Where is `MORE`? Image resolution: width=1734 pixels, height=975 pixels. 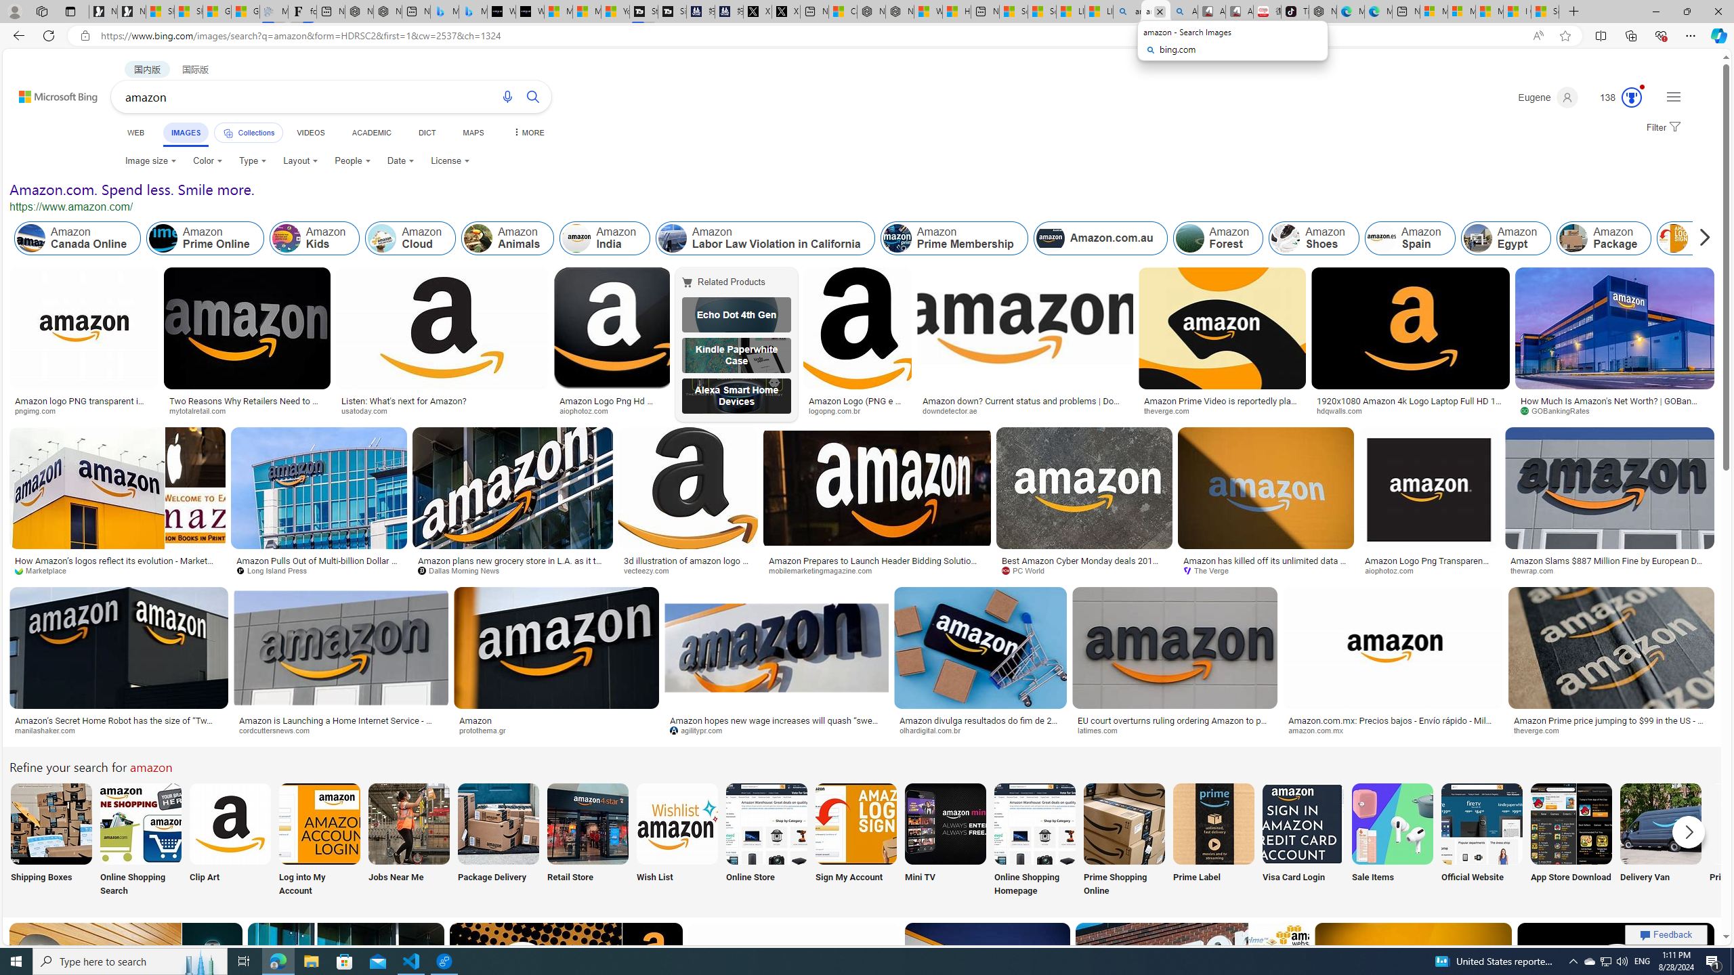
MORE is located at coordinates (528, 133).